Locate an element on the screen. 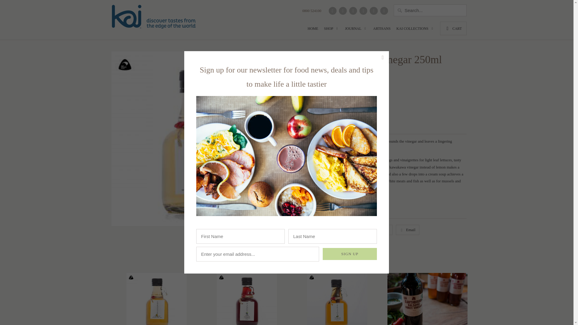  HOME is located at coordinates (313, 30).